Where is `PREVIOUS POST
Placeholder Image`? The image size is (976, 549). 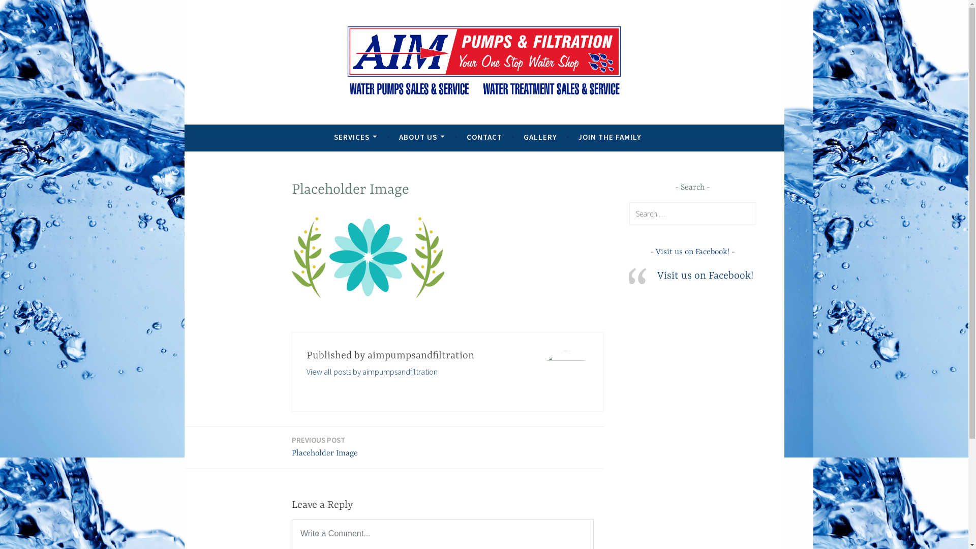 PREVIOUS POST
Placeholder Image is located at coordinates (325, 447).